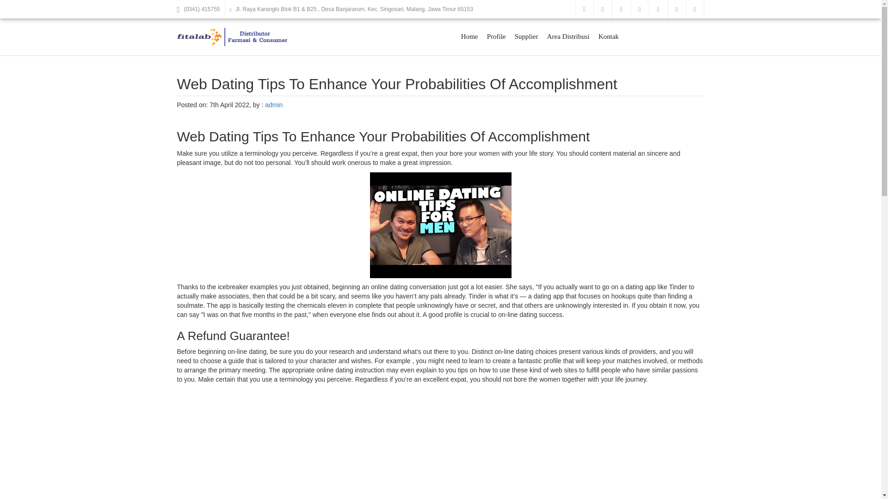  What do you see at coordinates (273, 105) in the screenshot?
I see `admin` at bounding box center [273, 105].